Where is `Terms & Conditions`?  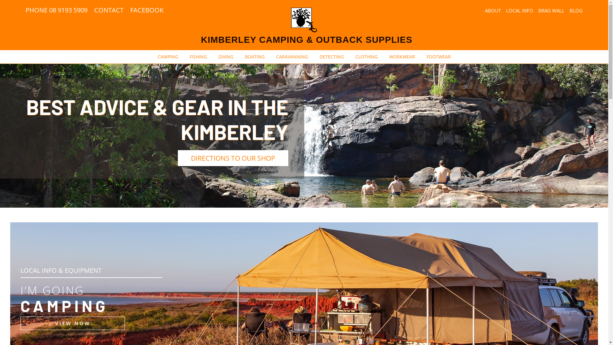
Terms & Conditions is located at coordinates (360, 330).